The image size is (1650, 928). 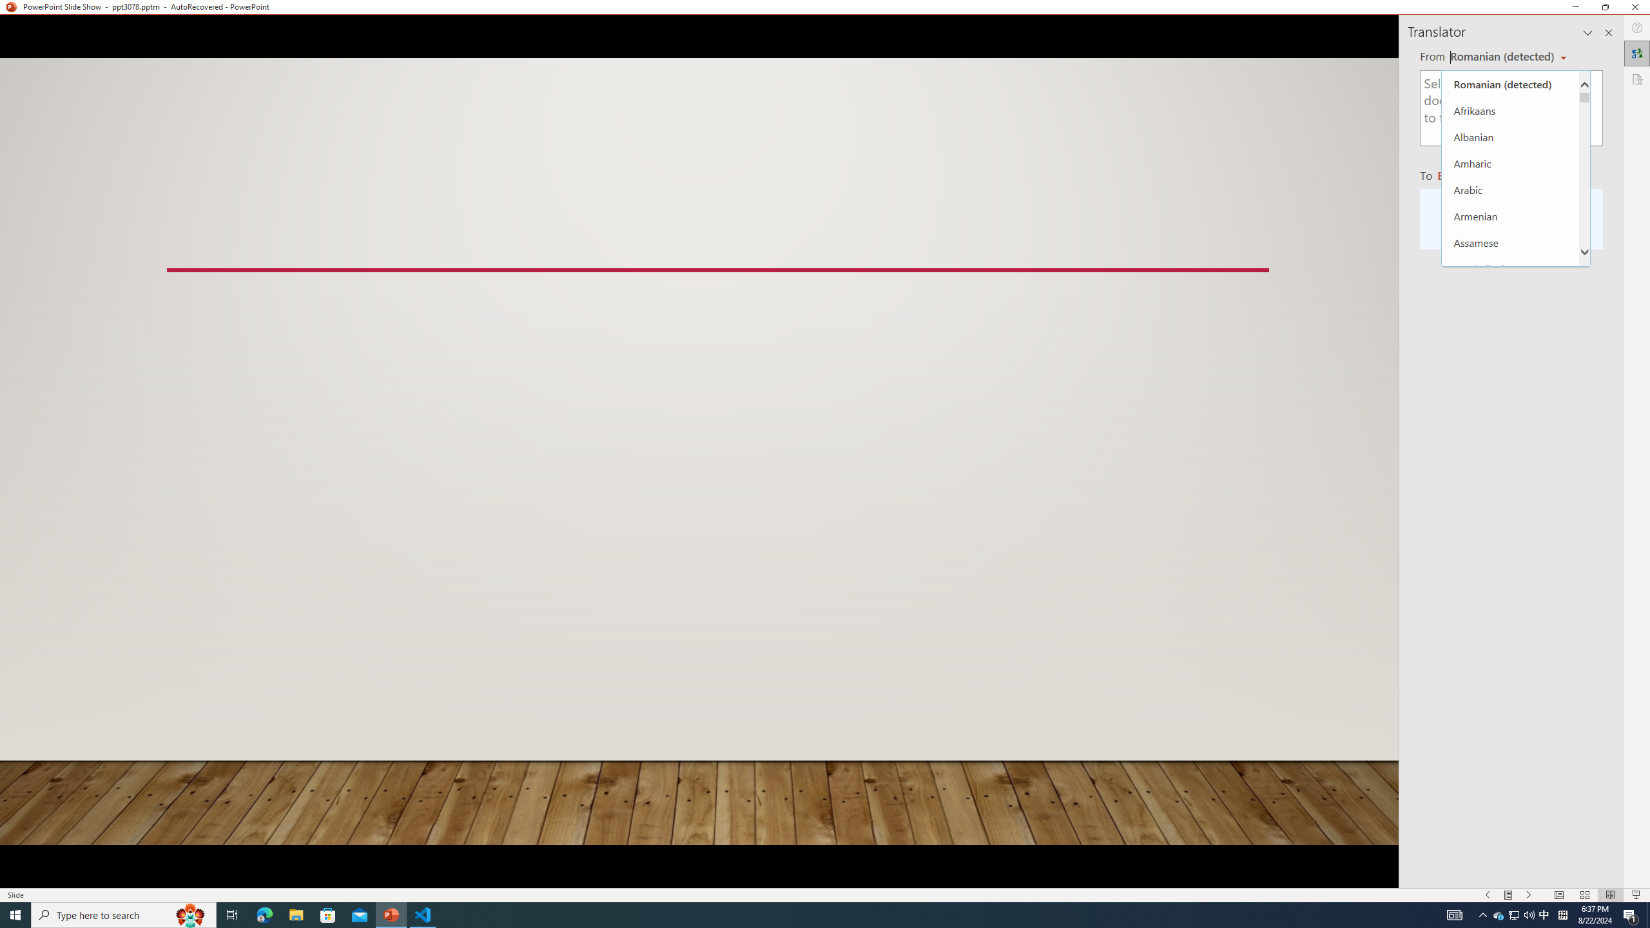 I want to click on Bulgarian, so click(x=1510, y=454).